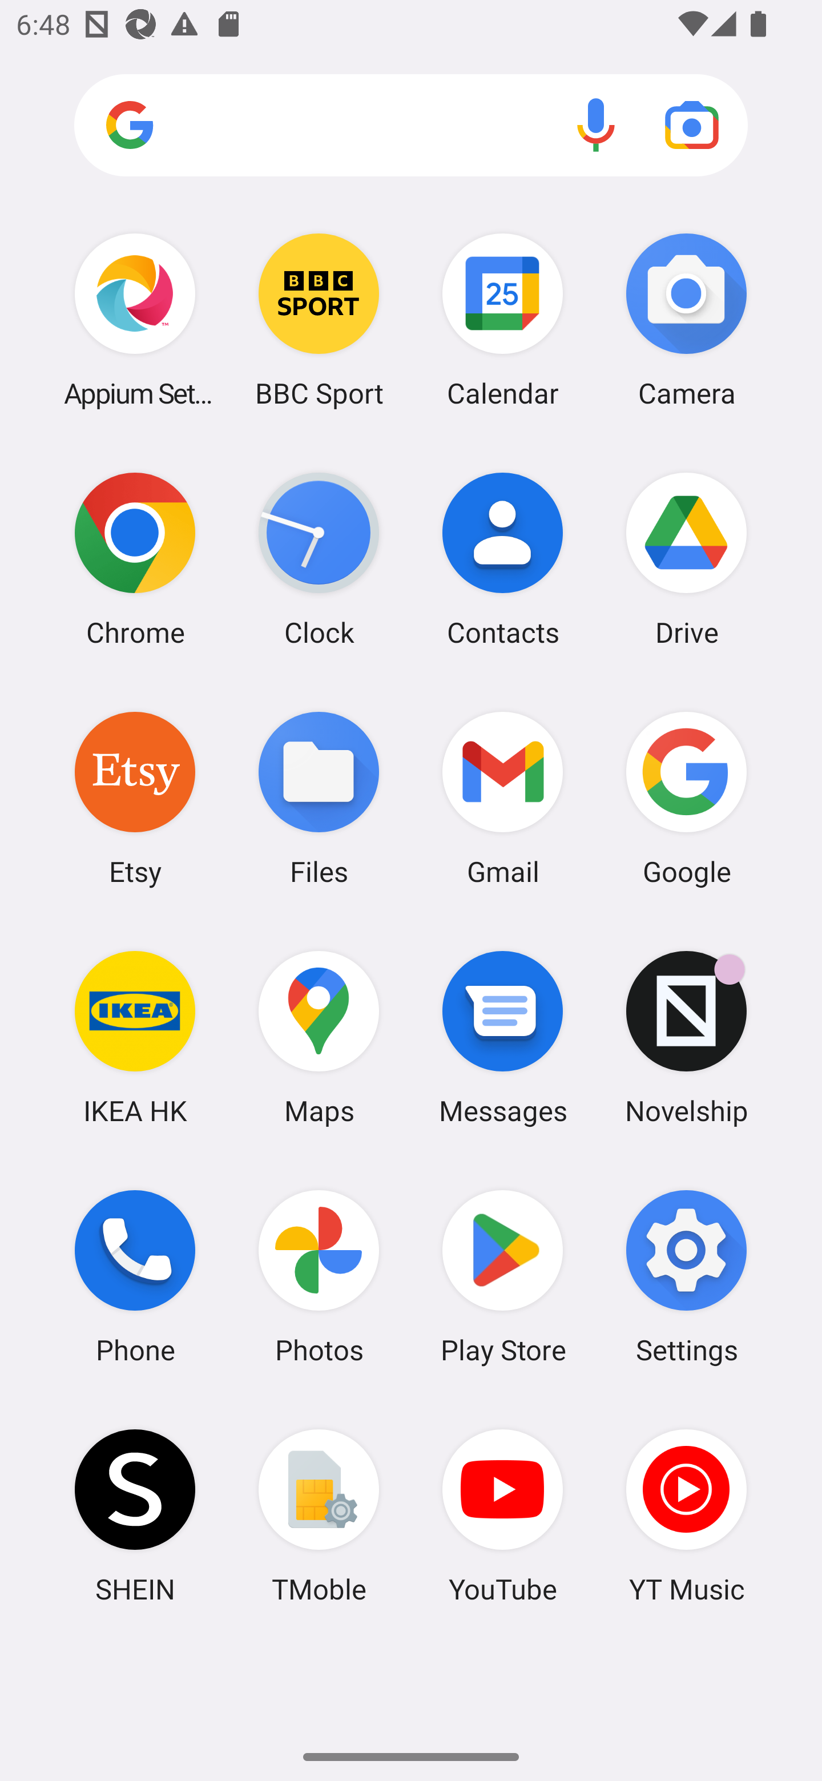 The width and height of the screenshot is (822, 1781). What do you see at coordinates (692, 124) in the screenshot?
I see `Google Lens` at bounding box center [692, 124].